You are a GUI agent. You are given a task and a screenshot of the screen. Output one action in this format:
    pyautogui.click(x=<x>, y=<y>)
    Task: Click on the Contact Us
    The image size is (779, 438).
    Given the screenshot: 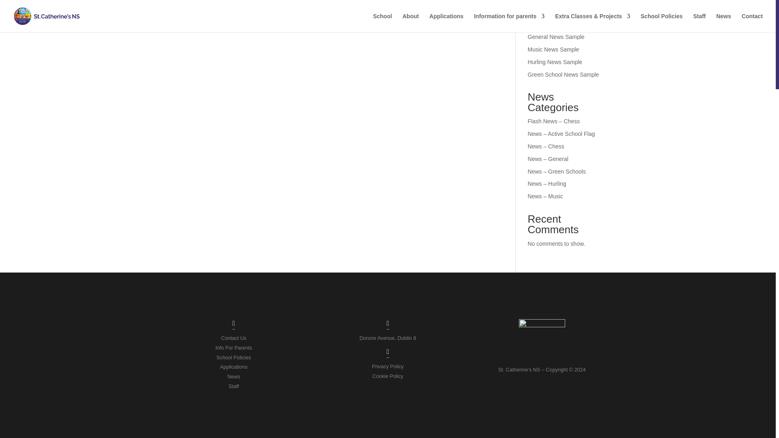 What is the action you would take?
    pyautogui.click(x=234, y=338)
    